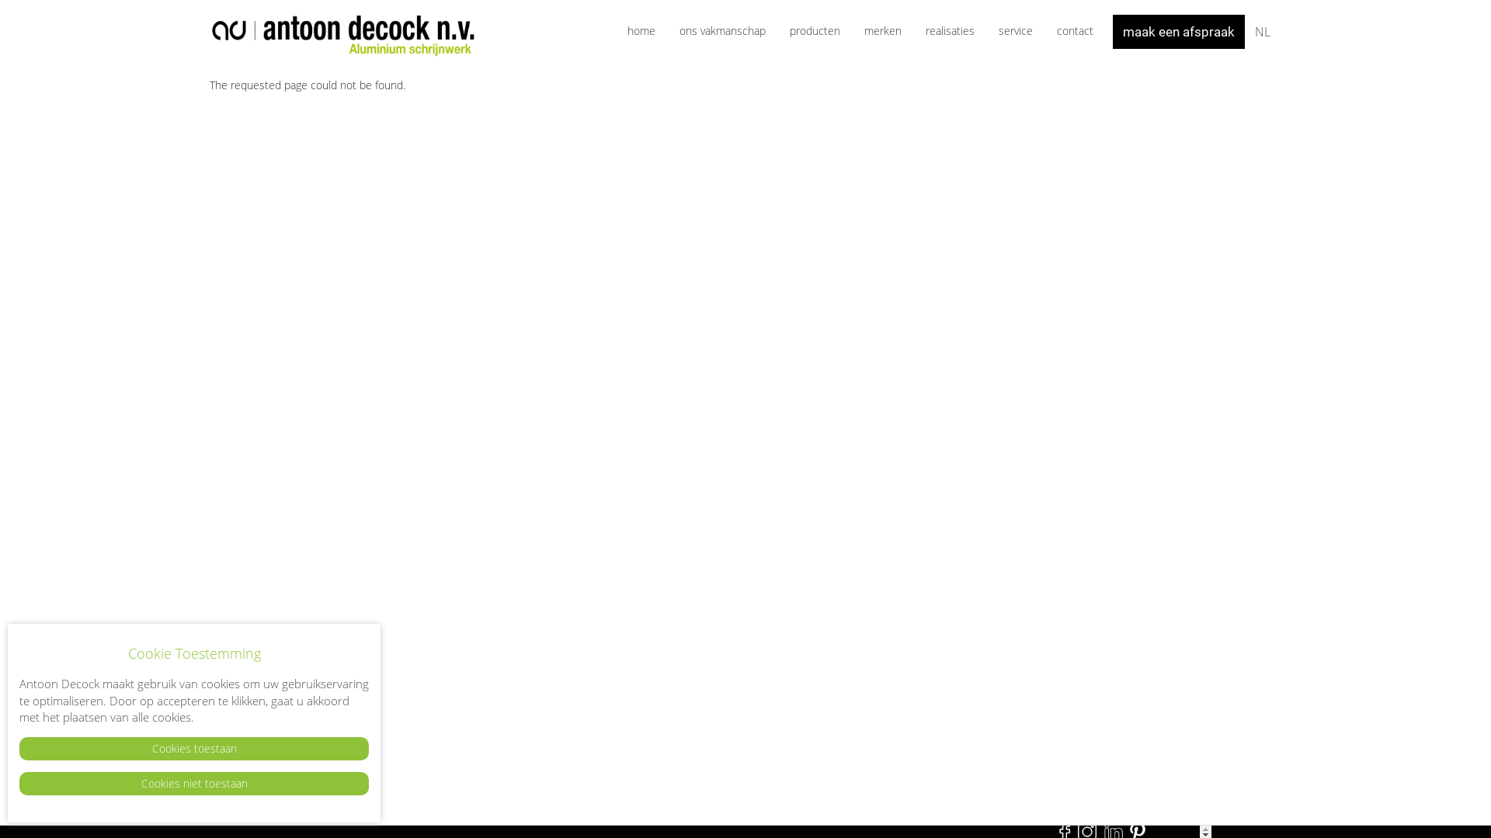 Image resolution: width=1491 pixels, height=838 pixels. What do you see at coordinates (883, 31) in the screenshot?
I see `merken` at bounding box center [883, 31].